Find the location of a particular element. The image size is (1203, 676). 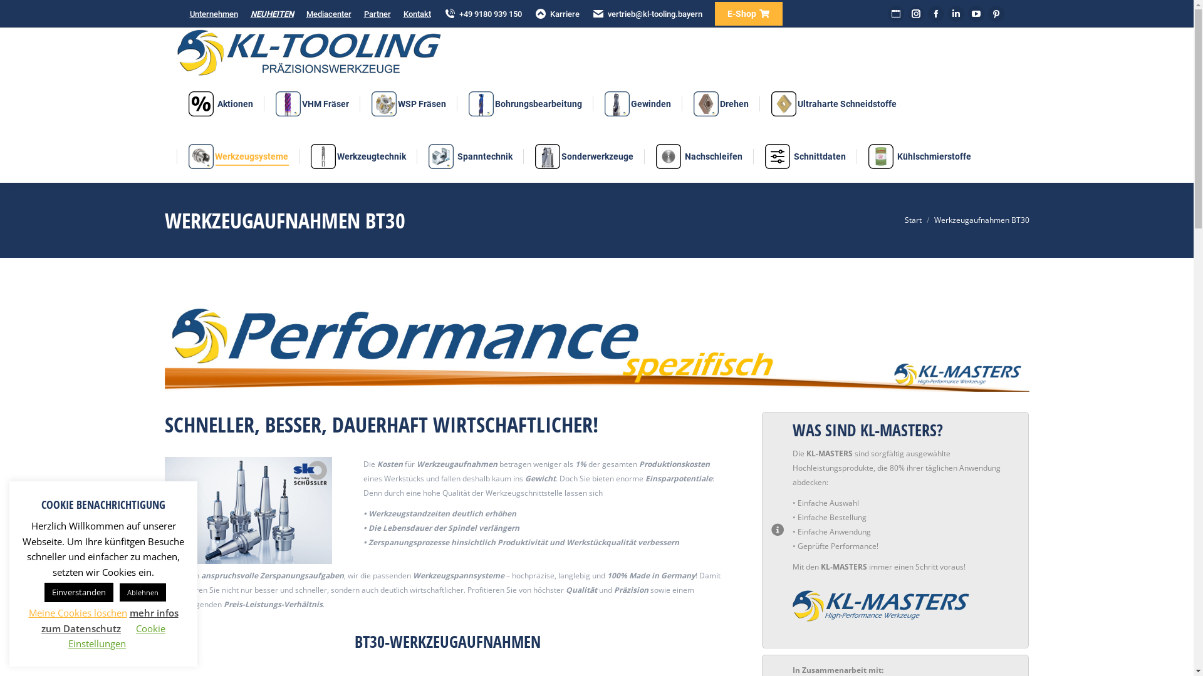

Einverstanden is located at coordinates (78, 592).